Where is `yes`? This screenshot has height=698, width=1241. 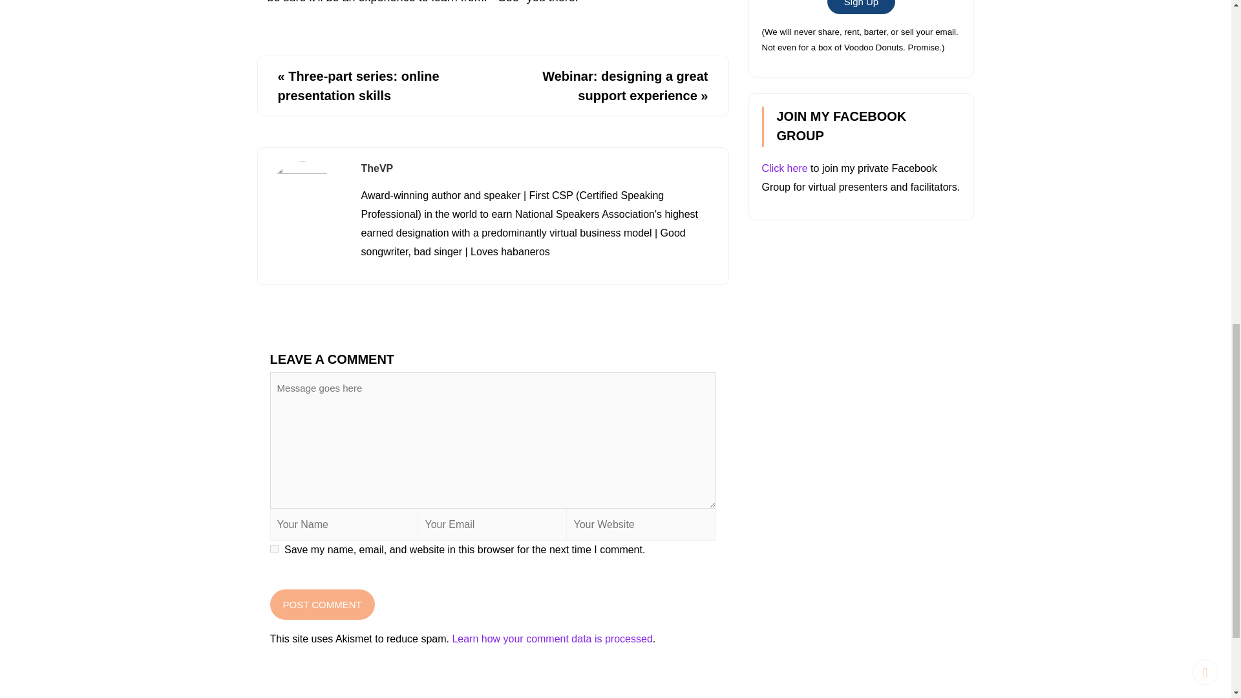
yes is located at coordinates (274, 549).